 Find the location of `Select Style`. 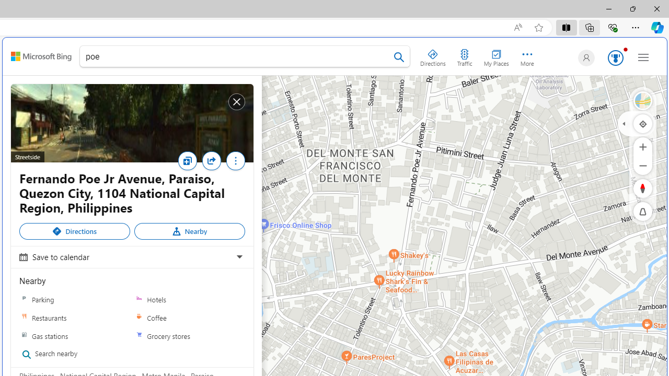

Select Style is located at coordinates (643, 100).